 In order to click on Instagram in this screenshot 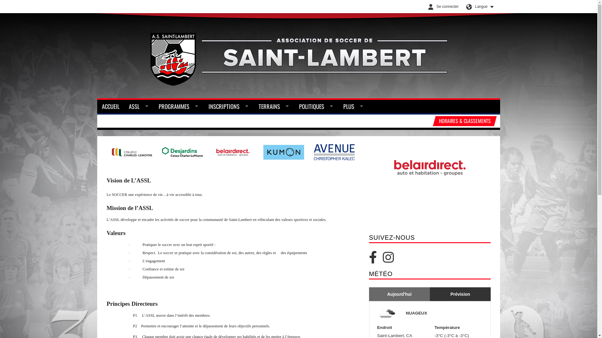, I will do `click(391, 260)`.